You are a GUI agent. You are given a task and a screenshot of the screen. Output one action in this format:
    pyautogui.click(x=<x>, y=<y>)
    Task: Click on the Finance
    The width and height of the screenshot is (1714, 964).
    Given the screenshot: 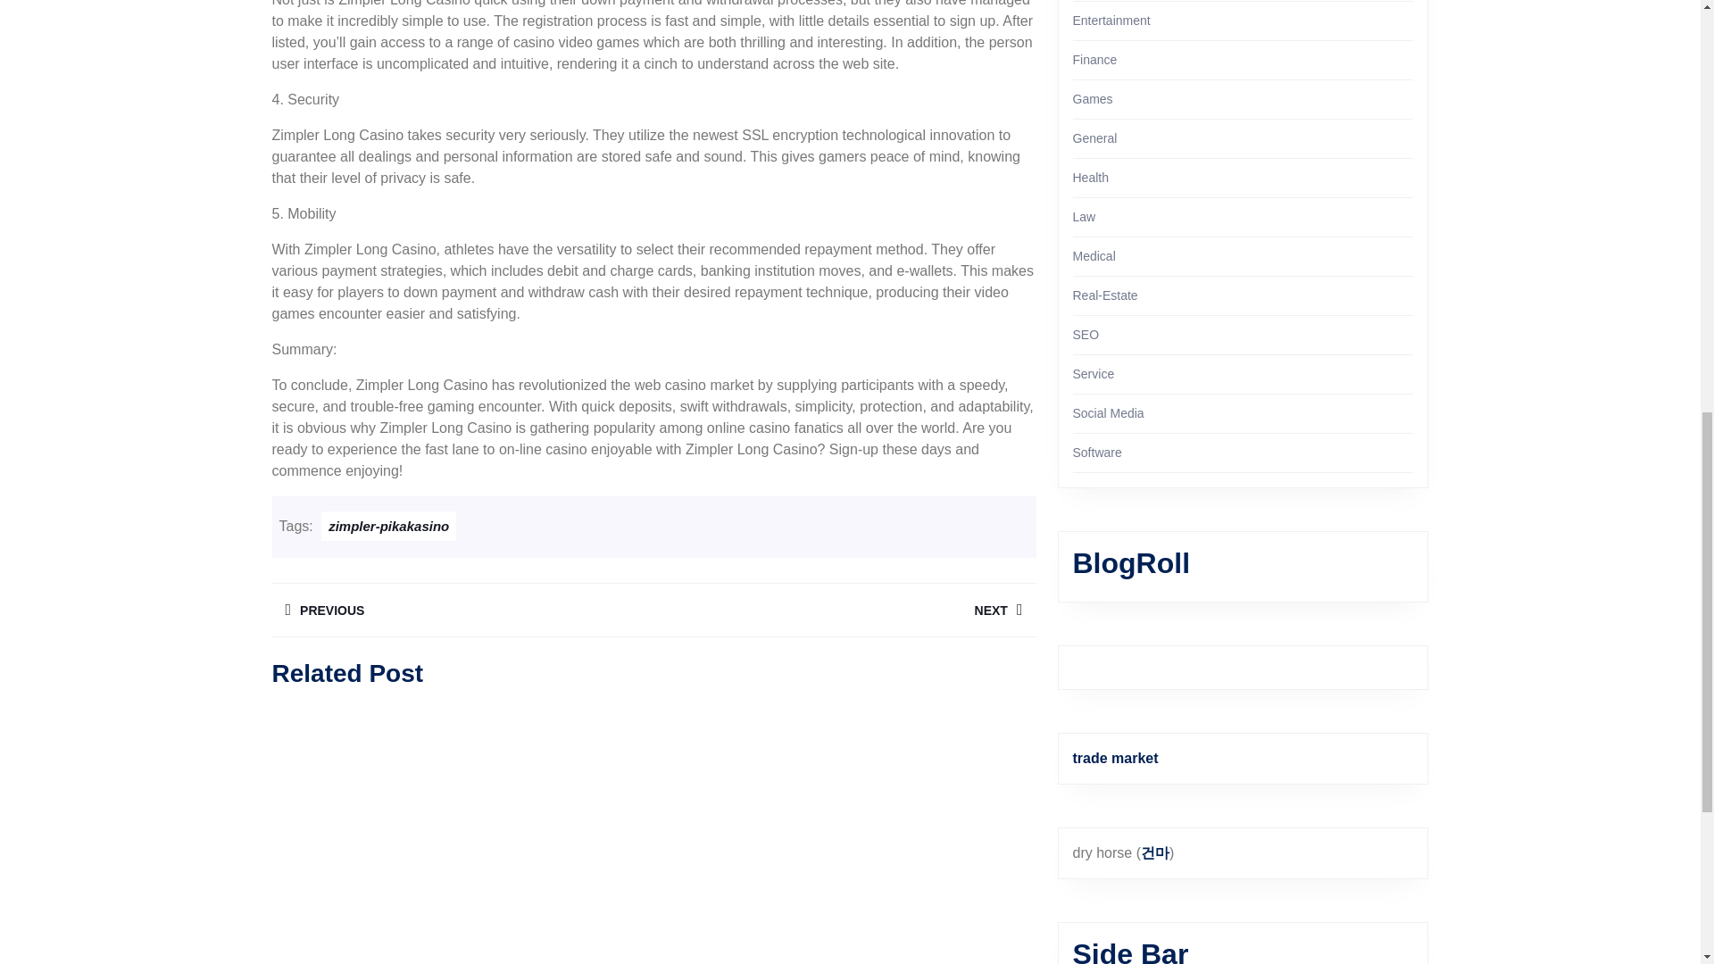 What is the action you would take?
    pyautogui.click(x=1094, y=59)
    